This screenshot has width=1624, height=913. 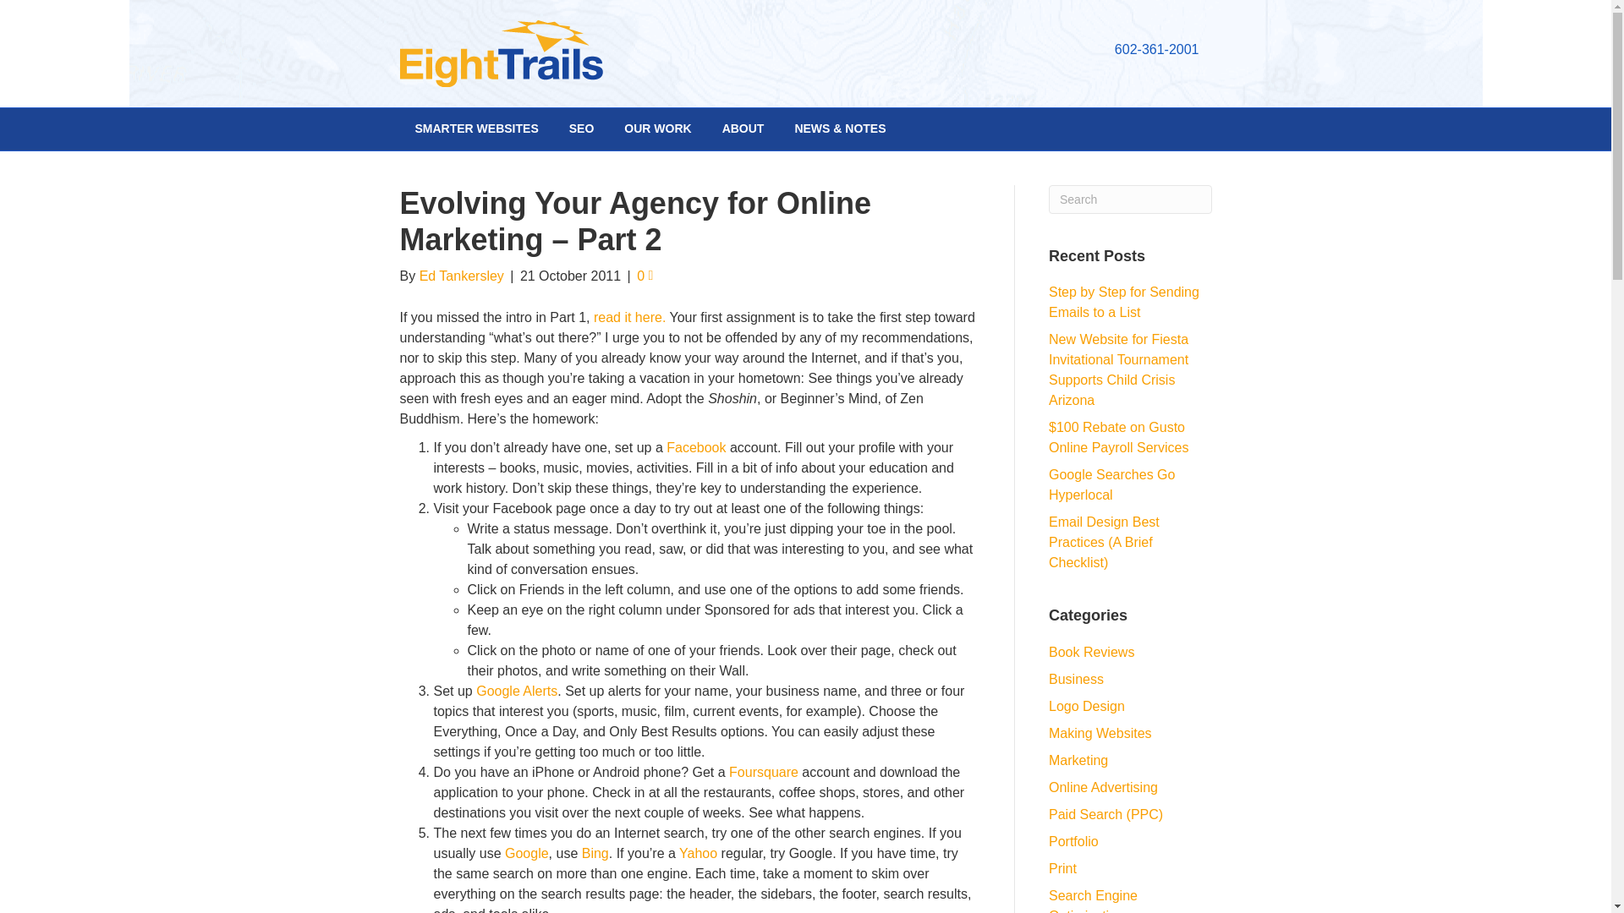 What do you see at coordinates (461, 276) in the screenshot?
I see `Ed Tankersley` at bounding box center [461, 276].